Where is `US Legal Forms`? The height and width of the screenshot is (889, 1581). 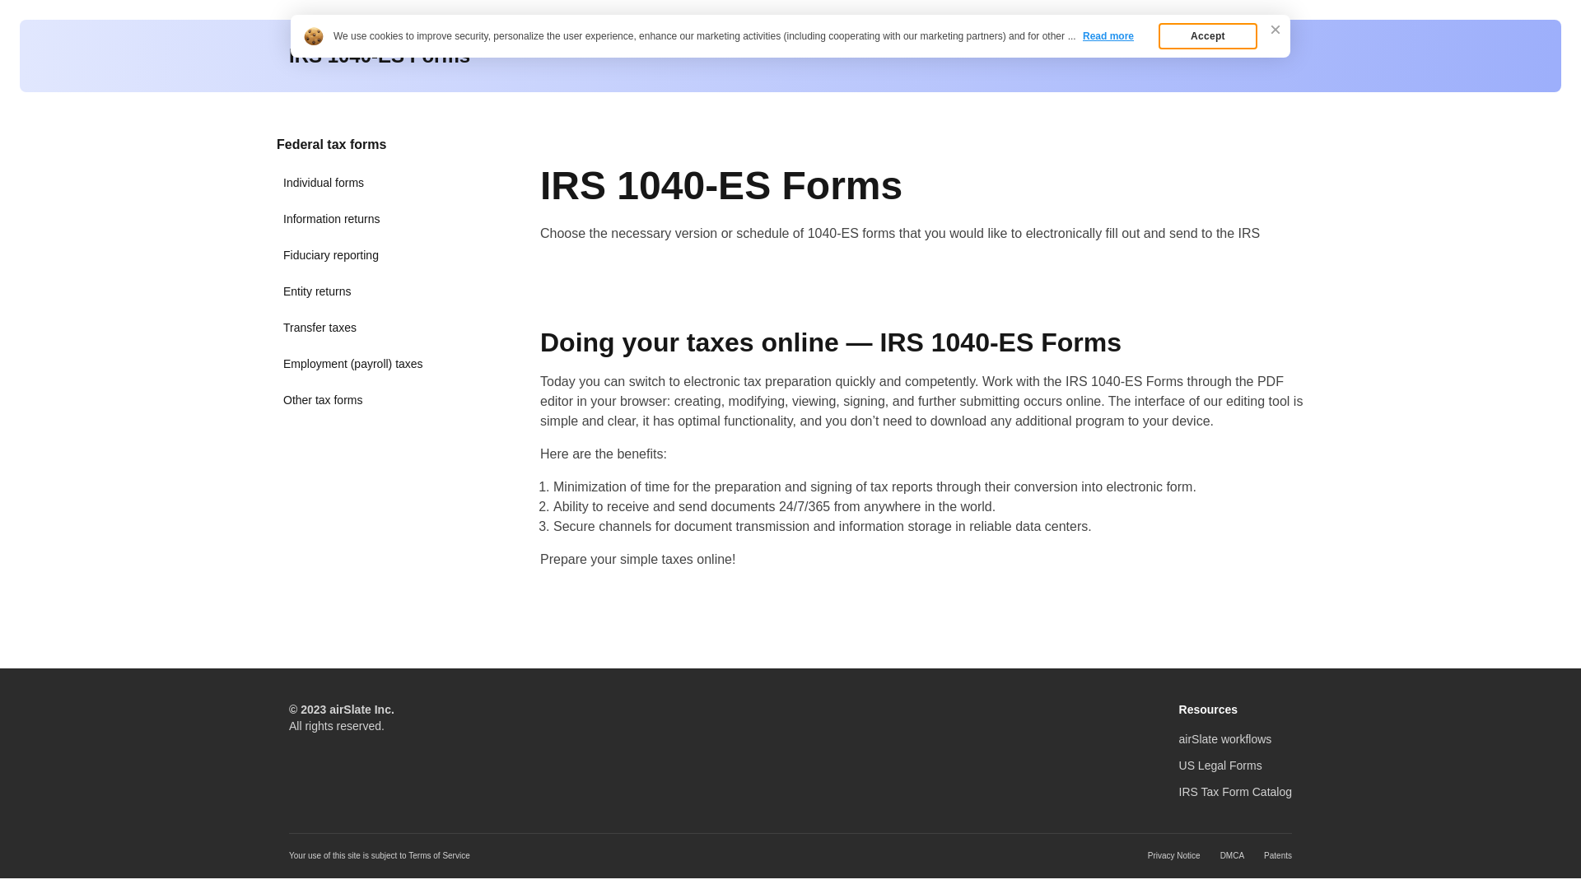
US Legal Forms is located at coordinates (1220, 766).